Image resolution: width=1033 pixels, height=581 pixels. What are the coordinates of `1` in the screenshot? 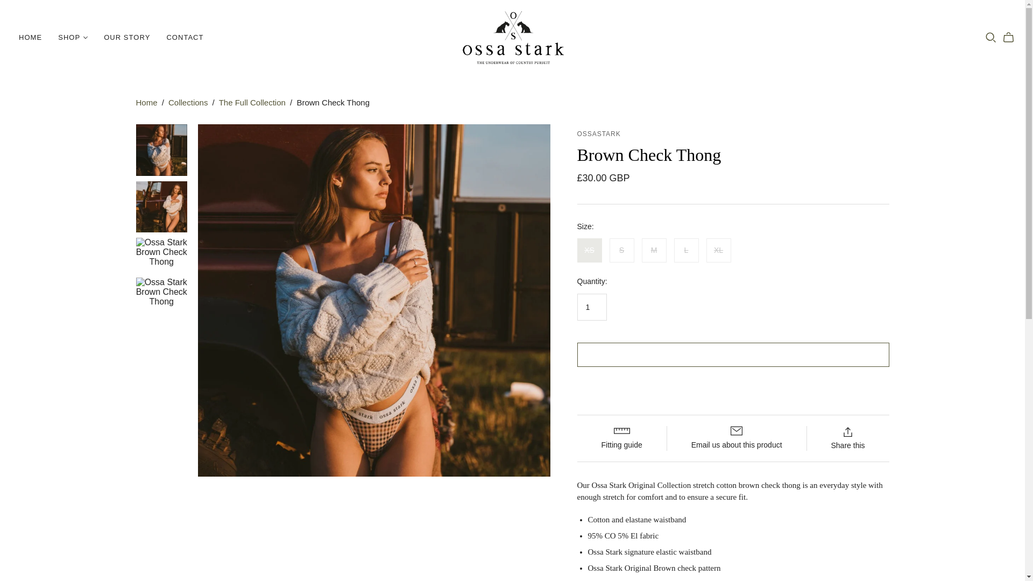 It's located at (591, 307).